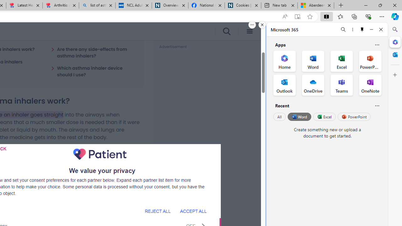  What do you see at coordinates (158, 211) in the screenshot?
I see `REJECT ALL` at bounding box center [158, 211].